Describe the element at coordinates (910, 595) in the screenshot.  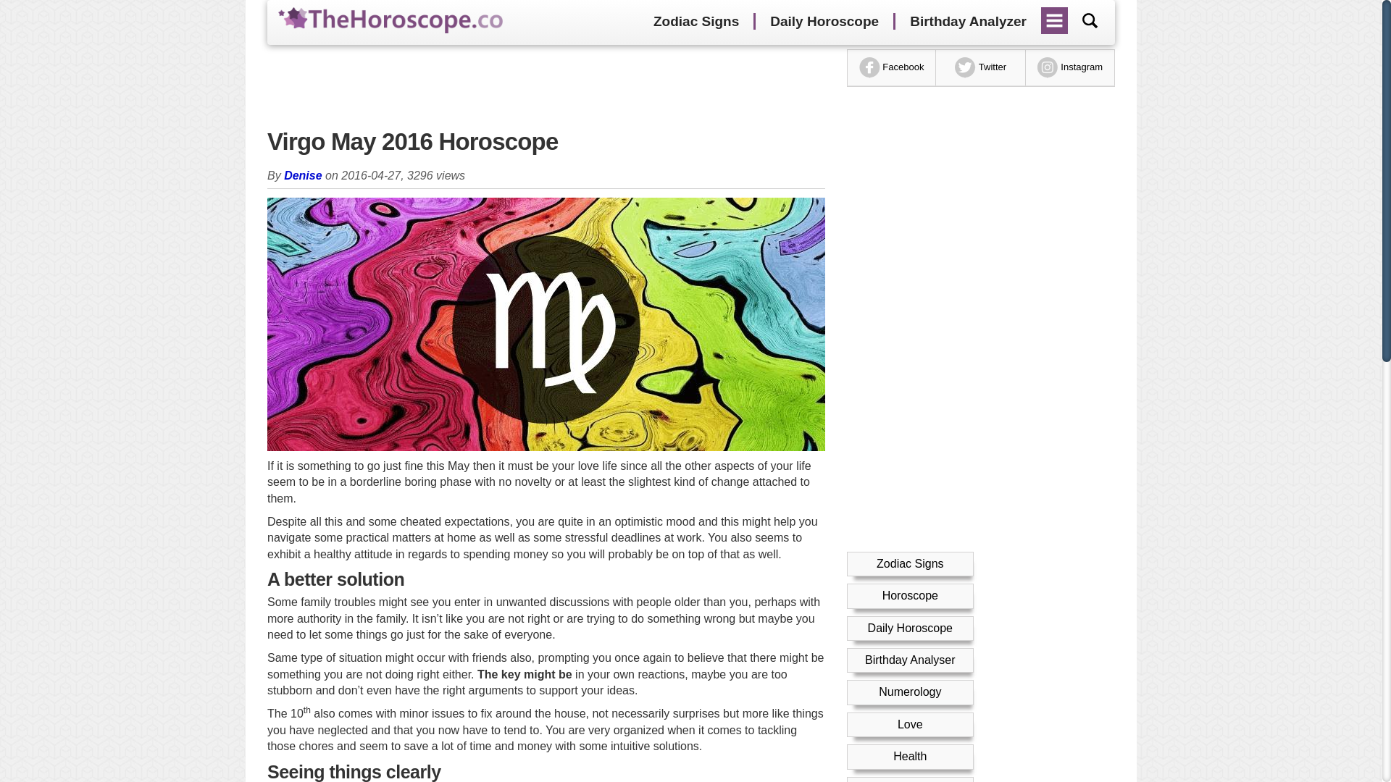
I see `Horoscope` at that location.